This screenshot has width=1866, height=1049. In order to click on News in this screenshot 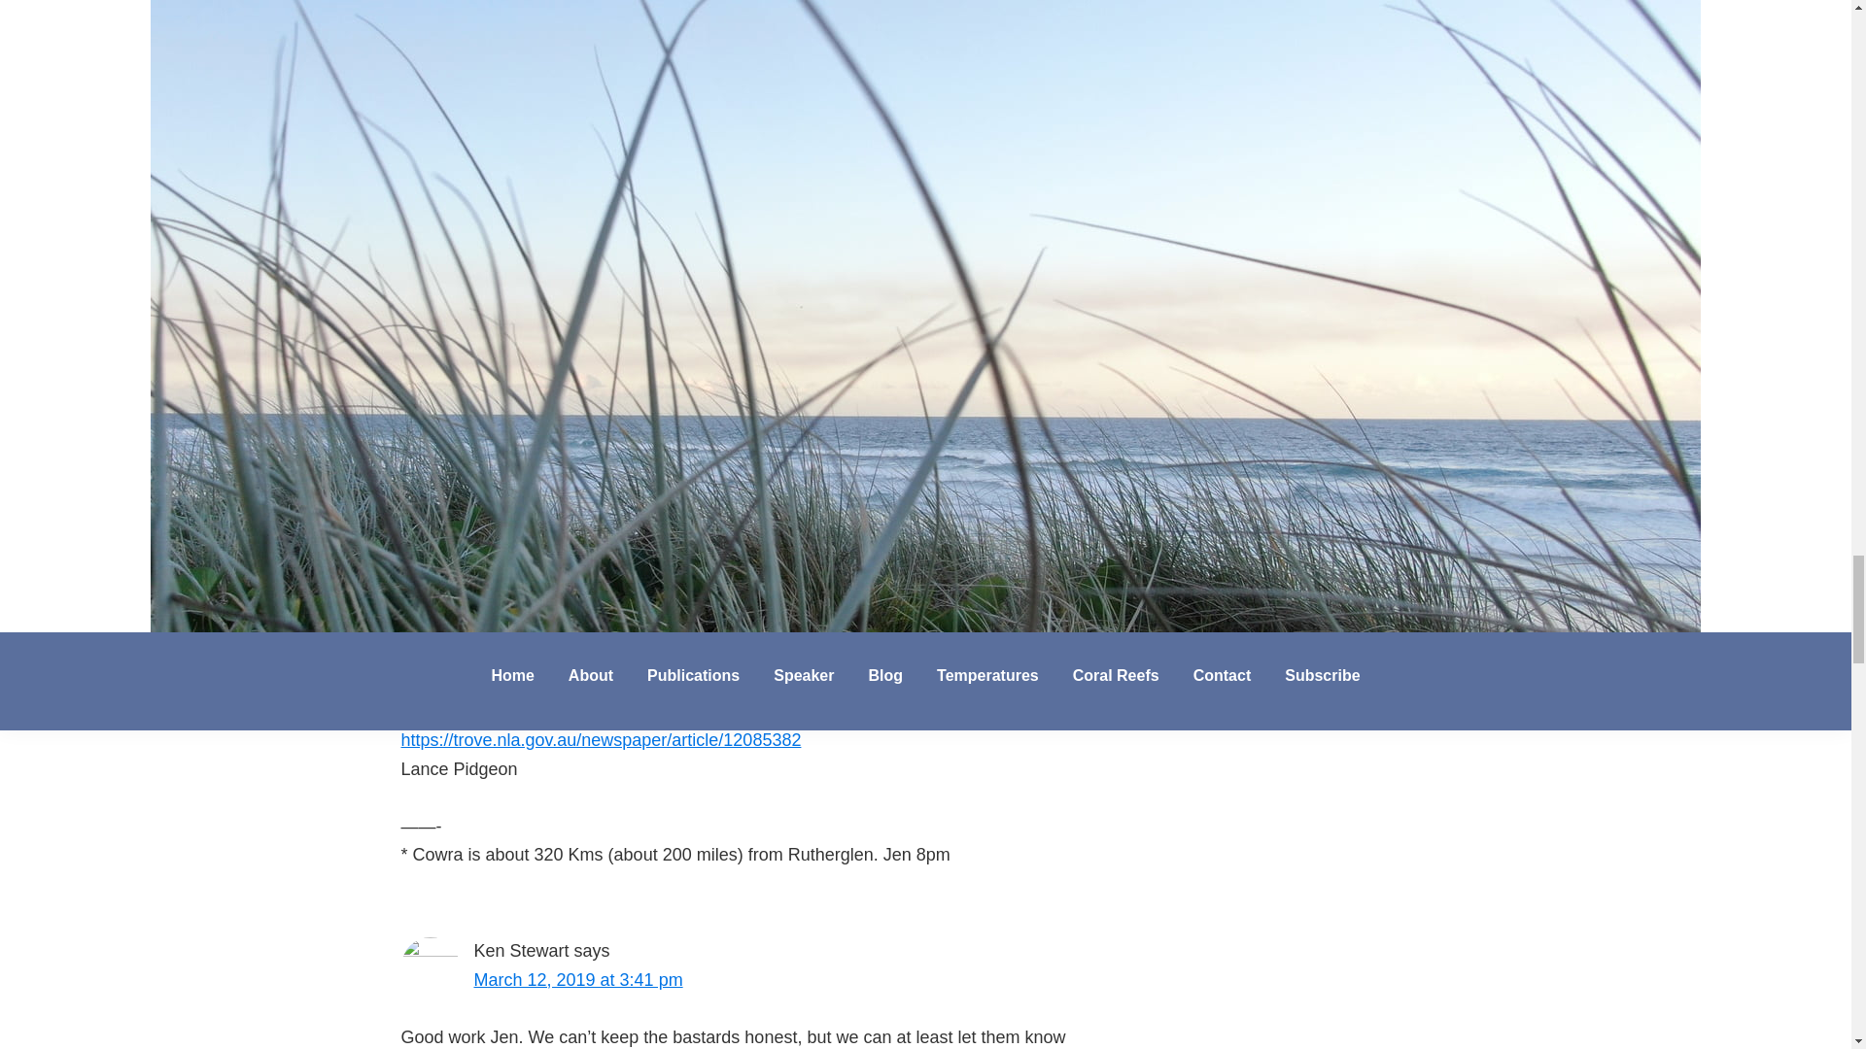, I will do `click(596, 145)`.